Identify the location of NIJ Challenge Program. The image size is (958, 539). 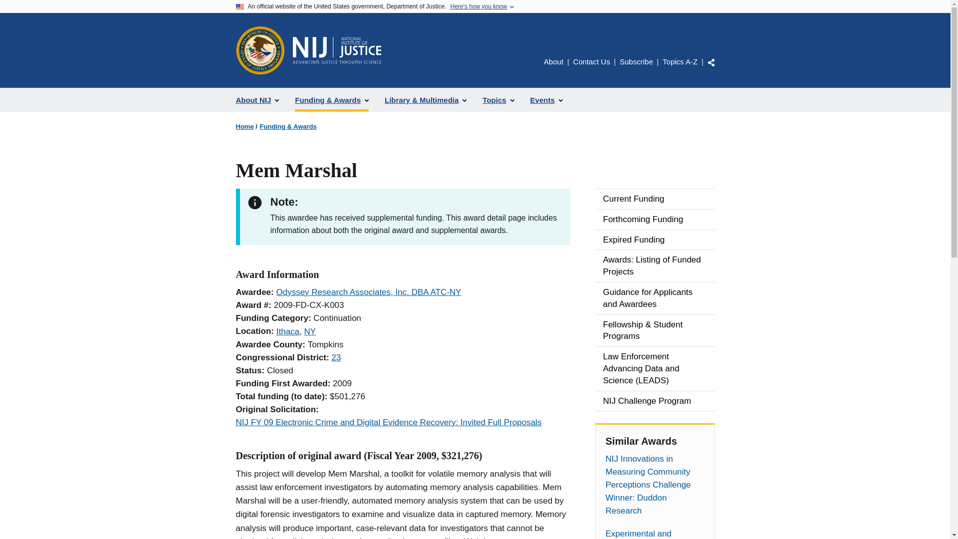
(655, 401).